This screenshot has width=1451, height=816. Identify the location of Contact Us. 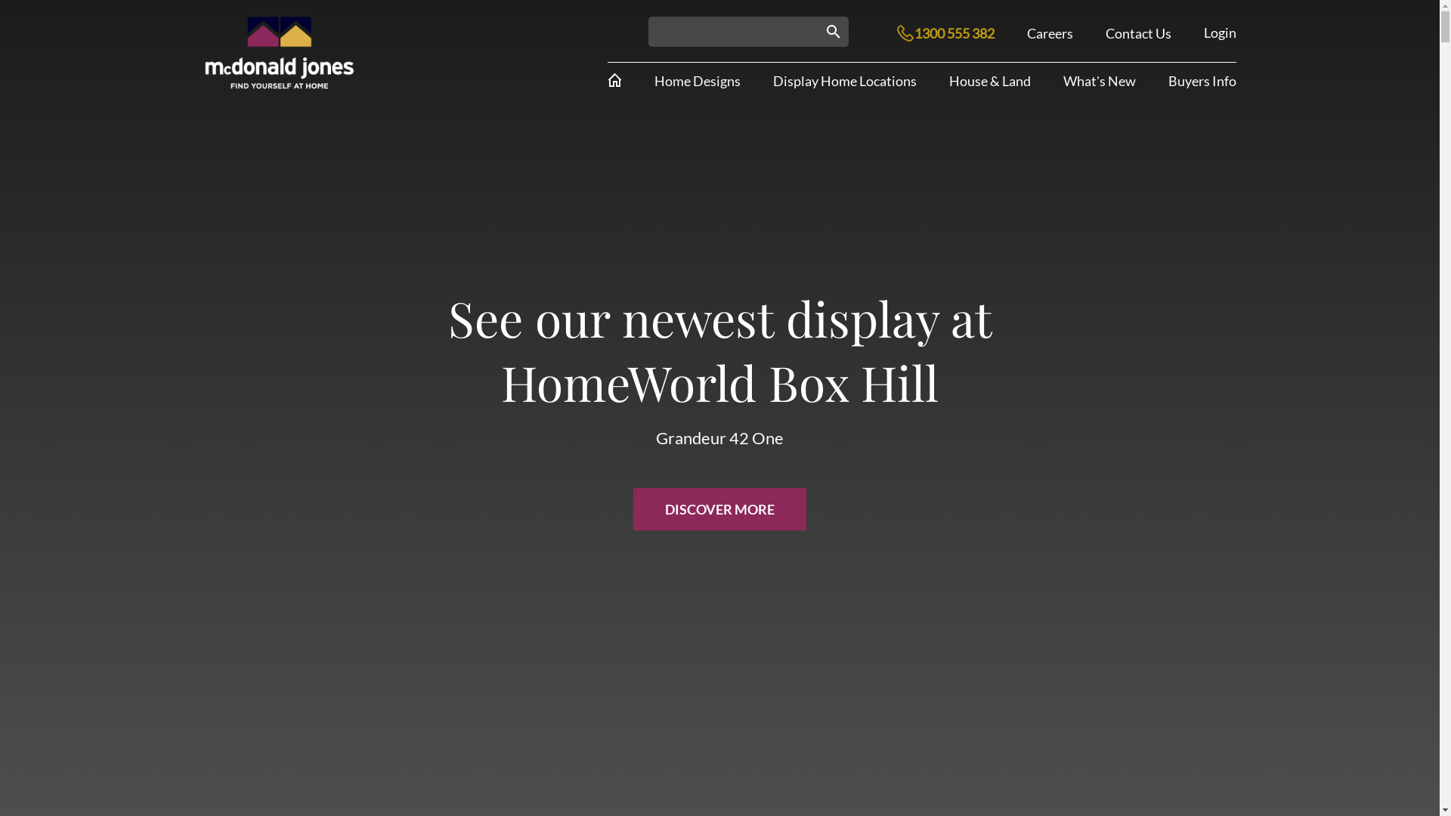
(1138, 33).